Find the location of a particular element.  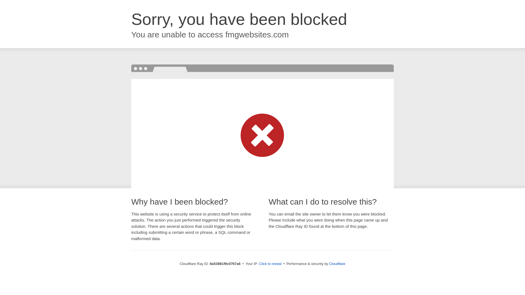

Click to reveal is located at coordinates (270, 264).